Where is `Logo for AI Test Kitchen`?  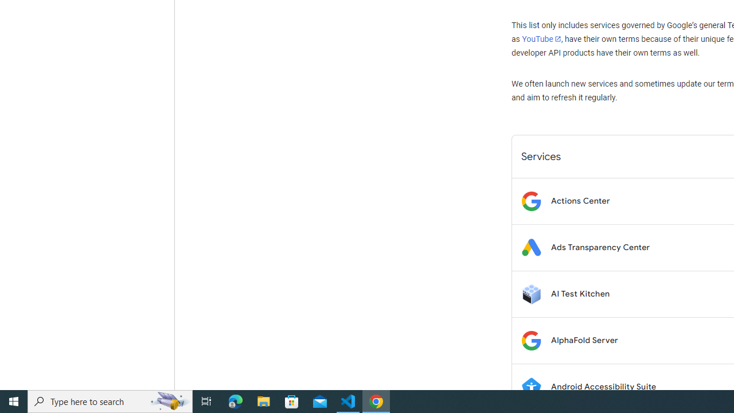
Logo for AI Test Kitchen is located at coordinates (531, 294).